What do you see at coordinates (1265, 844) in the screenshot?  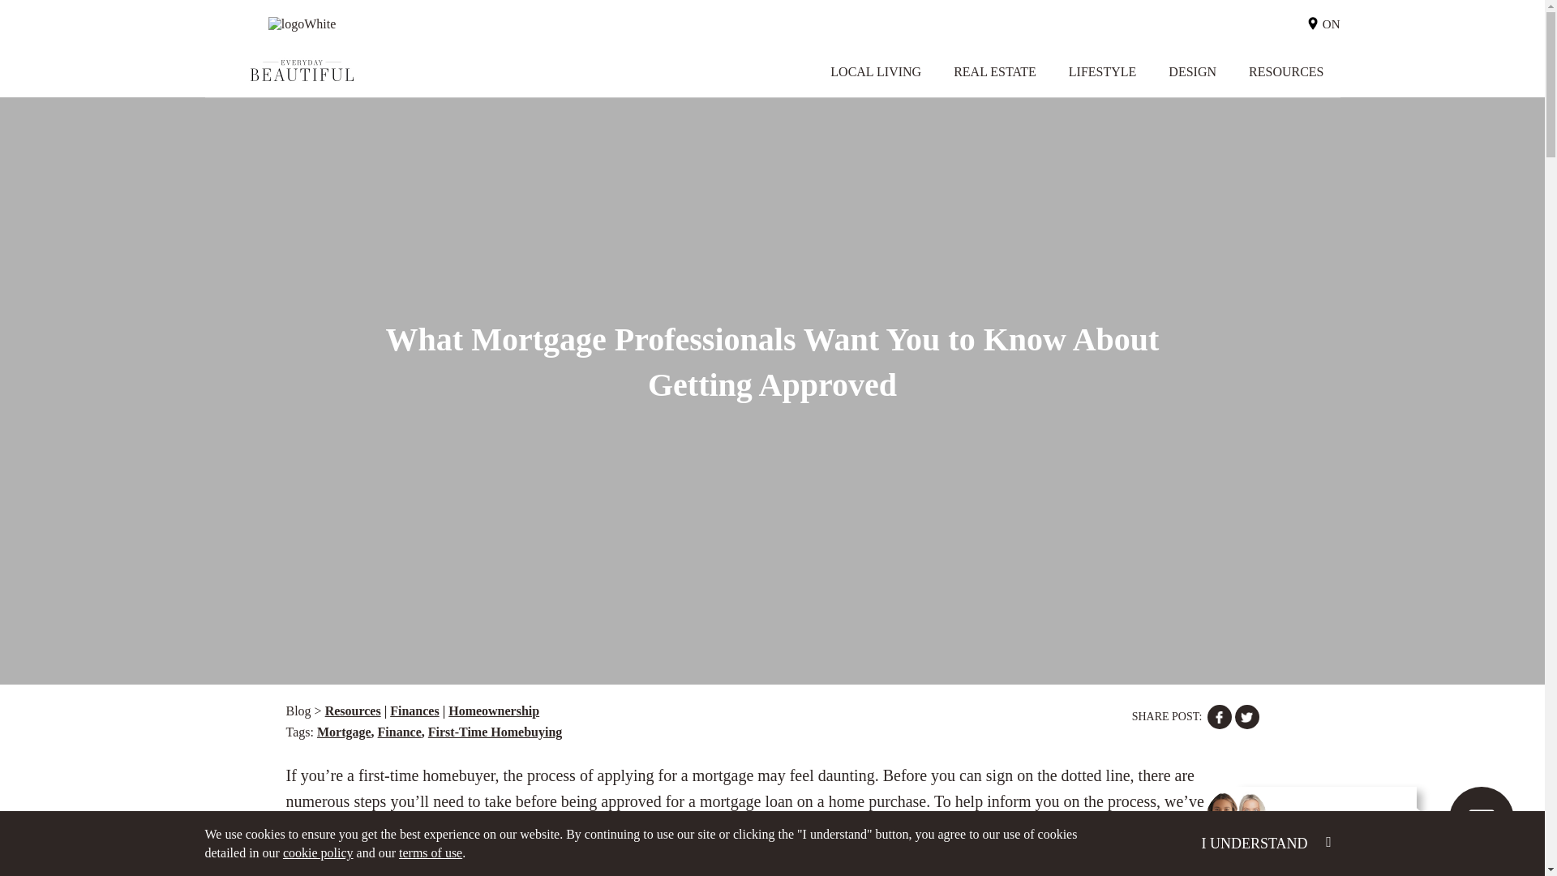 I see `I UNDERSTAND` at bounding box center [1265, 844].